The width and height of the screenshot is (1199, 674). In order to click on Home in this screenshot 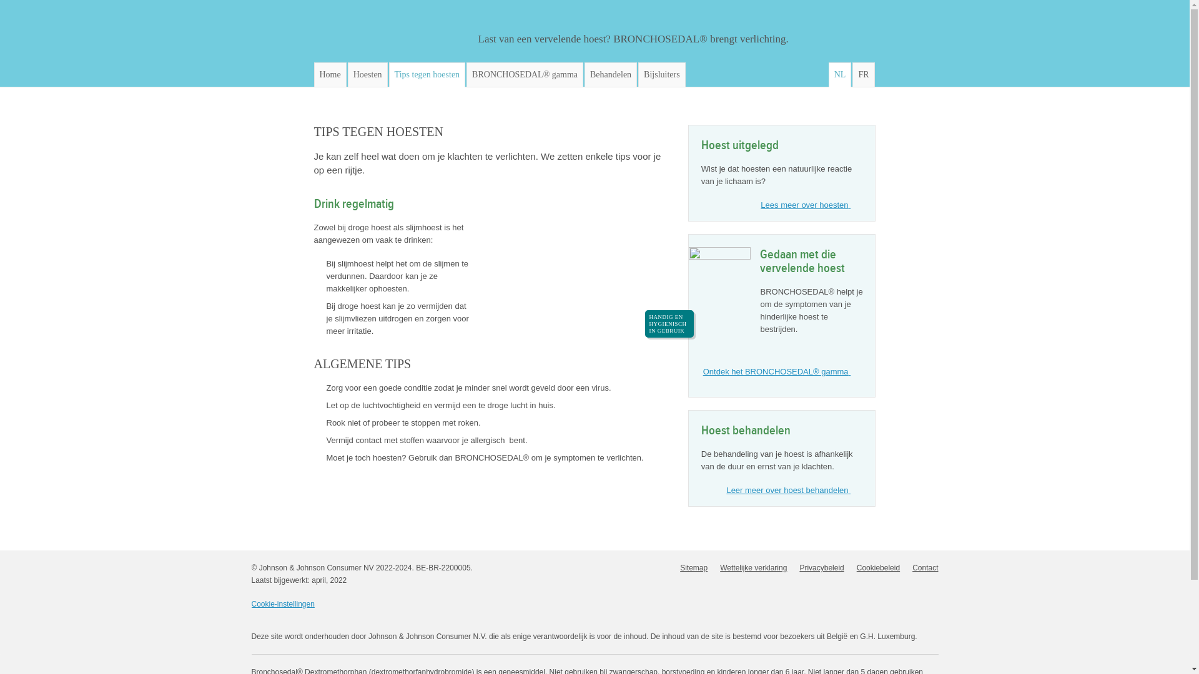, I will do `click(330, 75)`.